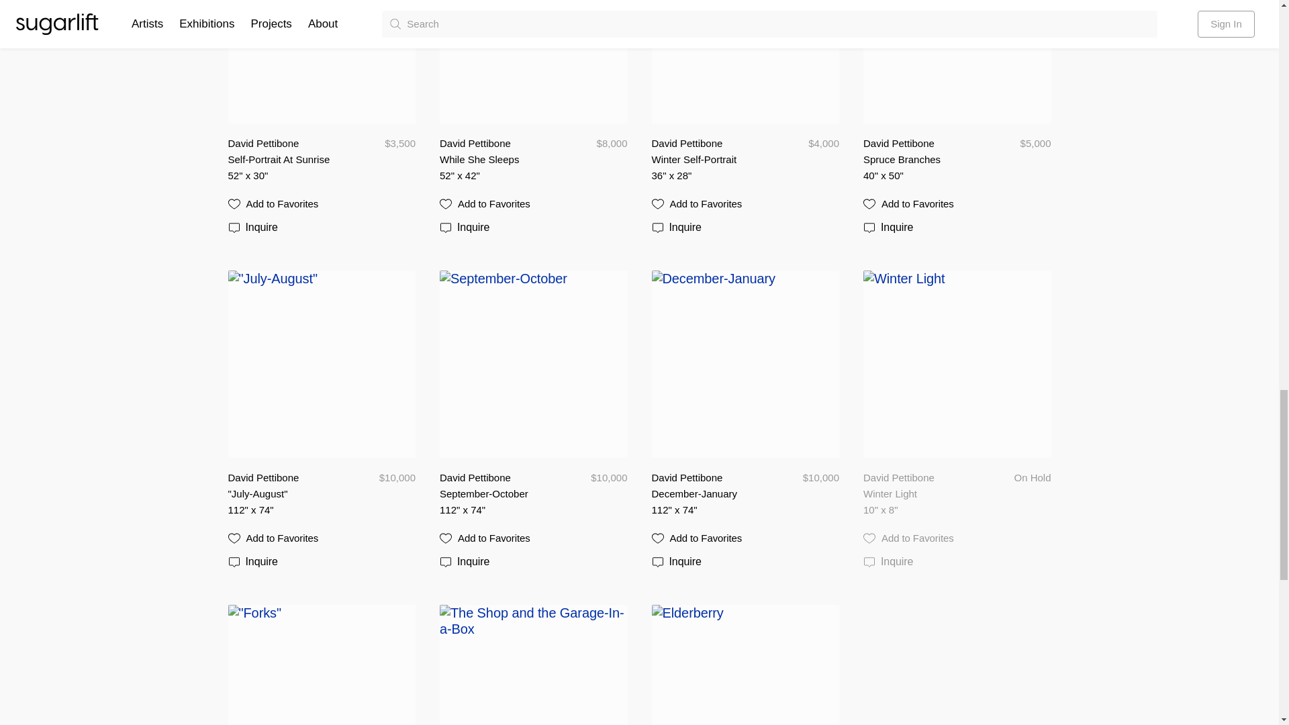 Image resolution: width=1289 pixels, height=725 pixels. I want to click on "July-August", so click(289, 494).